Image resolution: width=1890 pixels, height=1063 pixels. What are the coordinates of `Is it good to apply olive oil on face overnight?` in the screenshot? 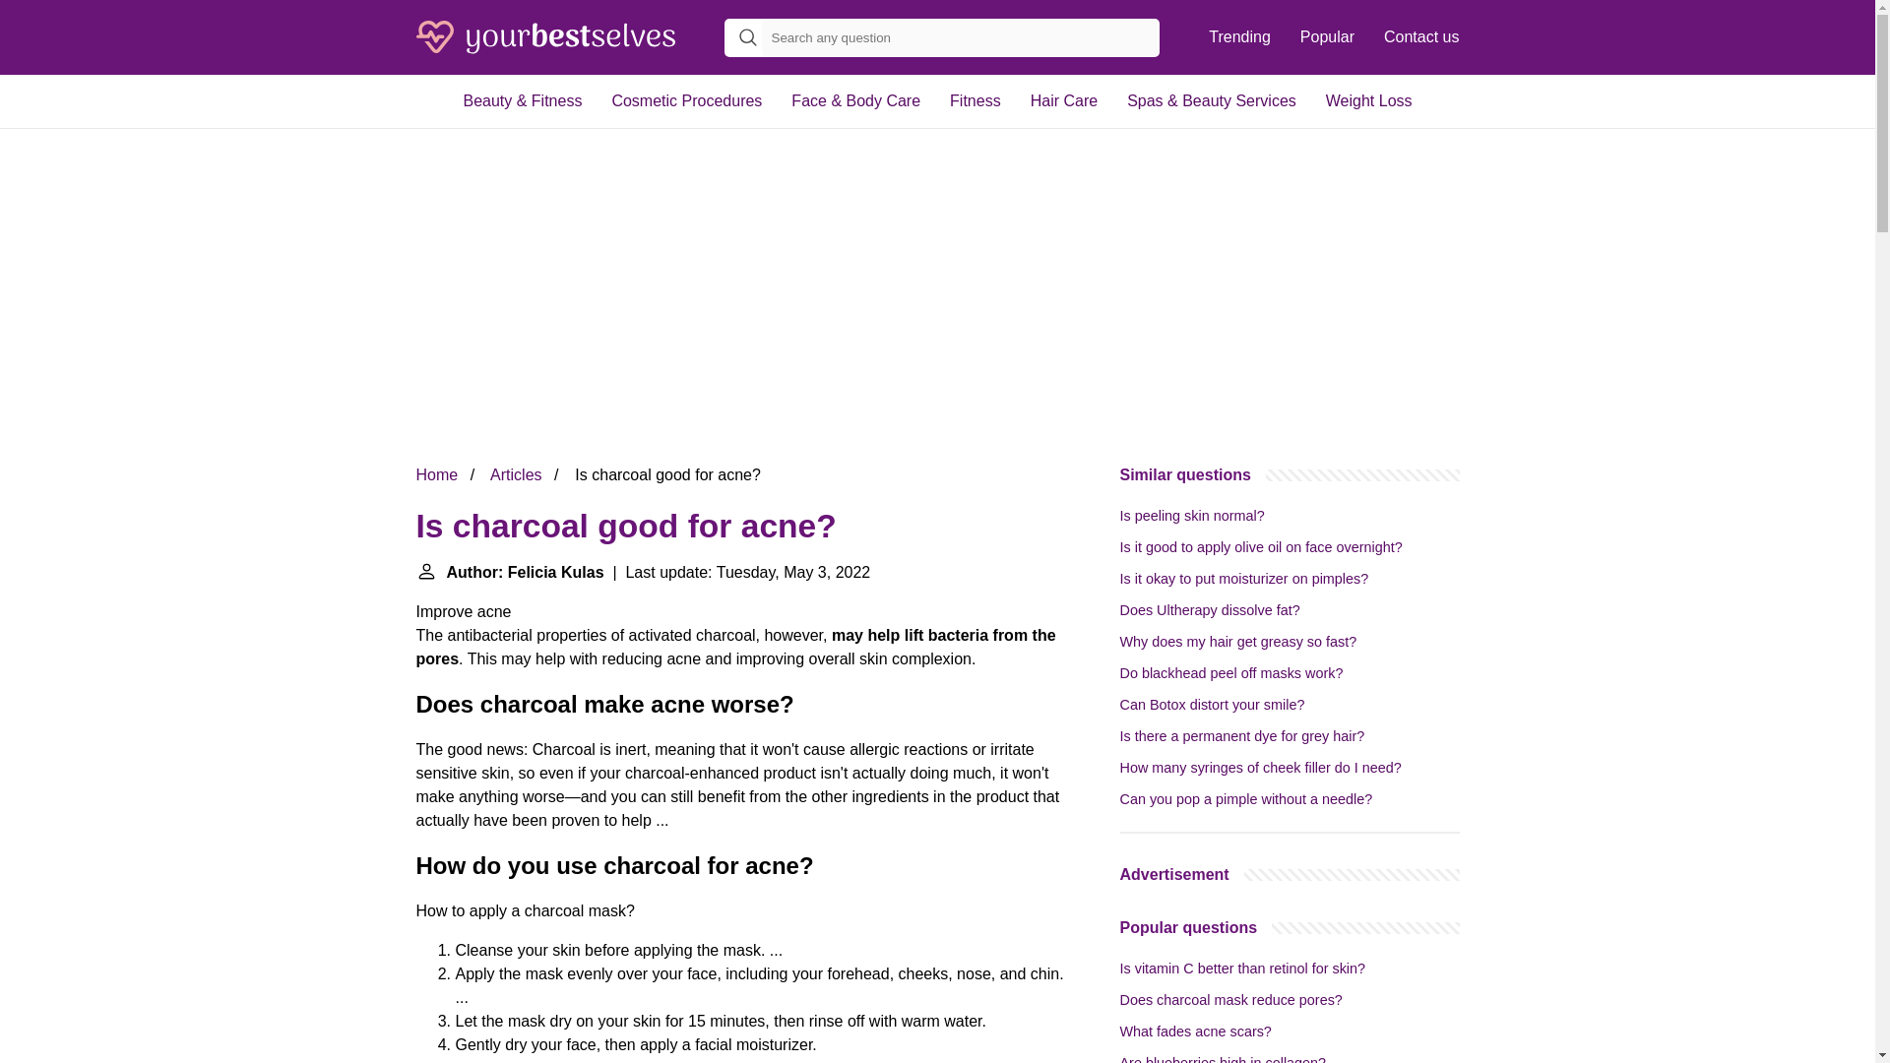 It's located at (1261, 546).